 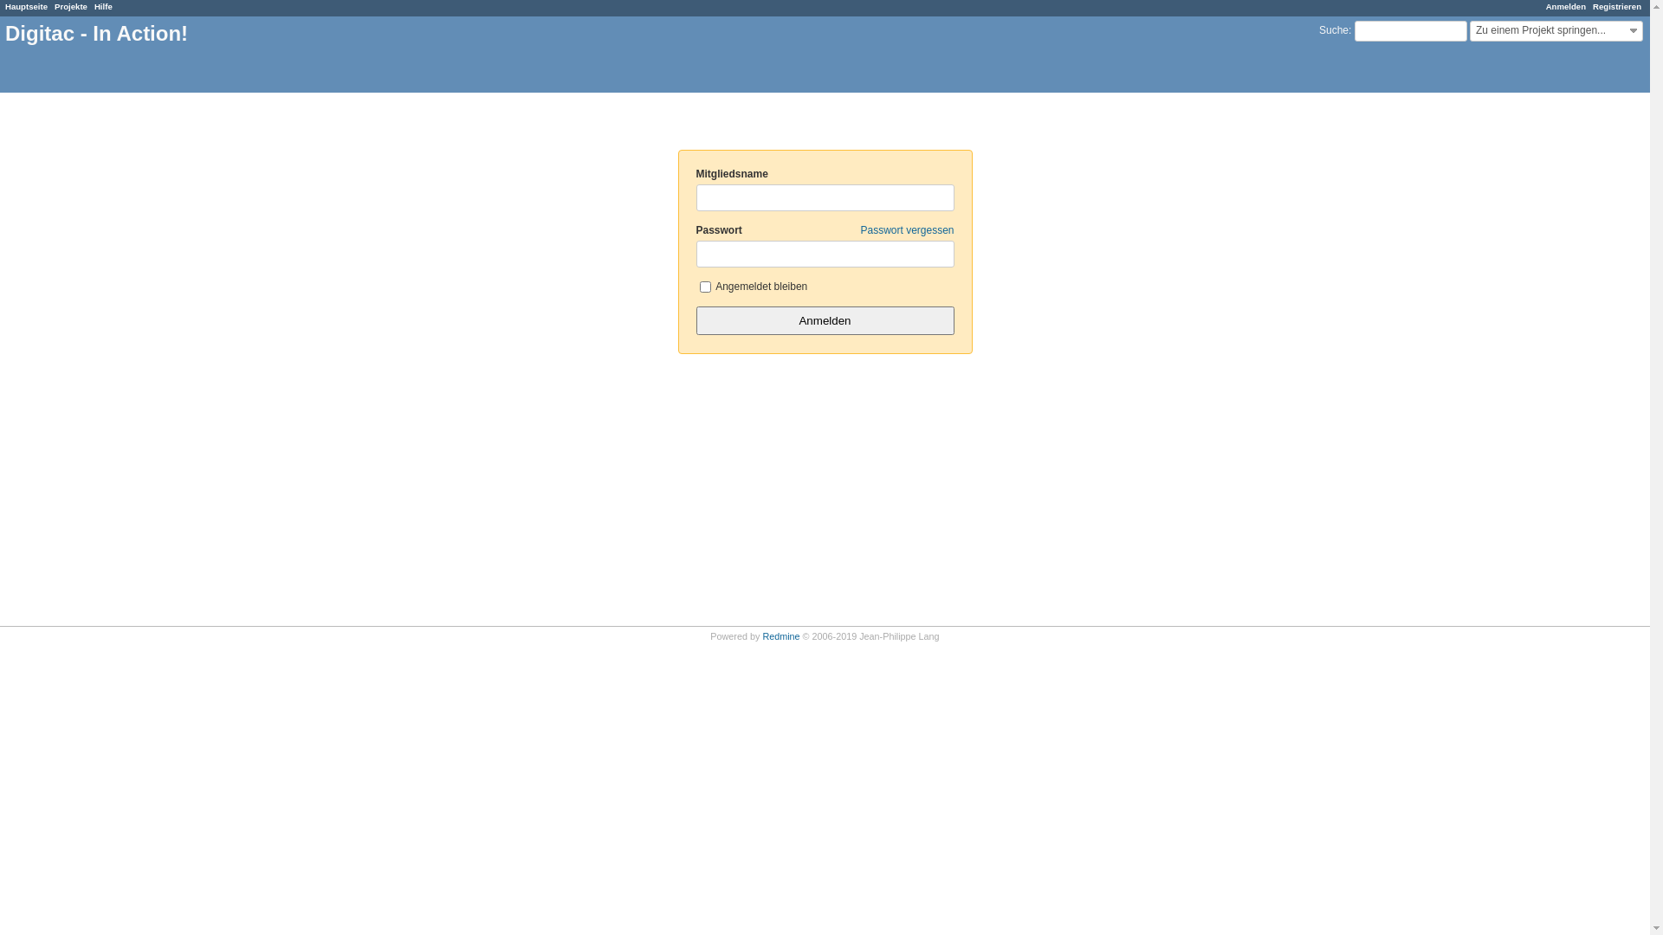 I want to click on Anmelden, so click(x=1566, y=7).